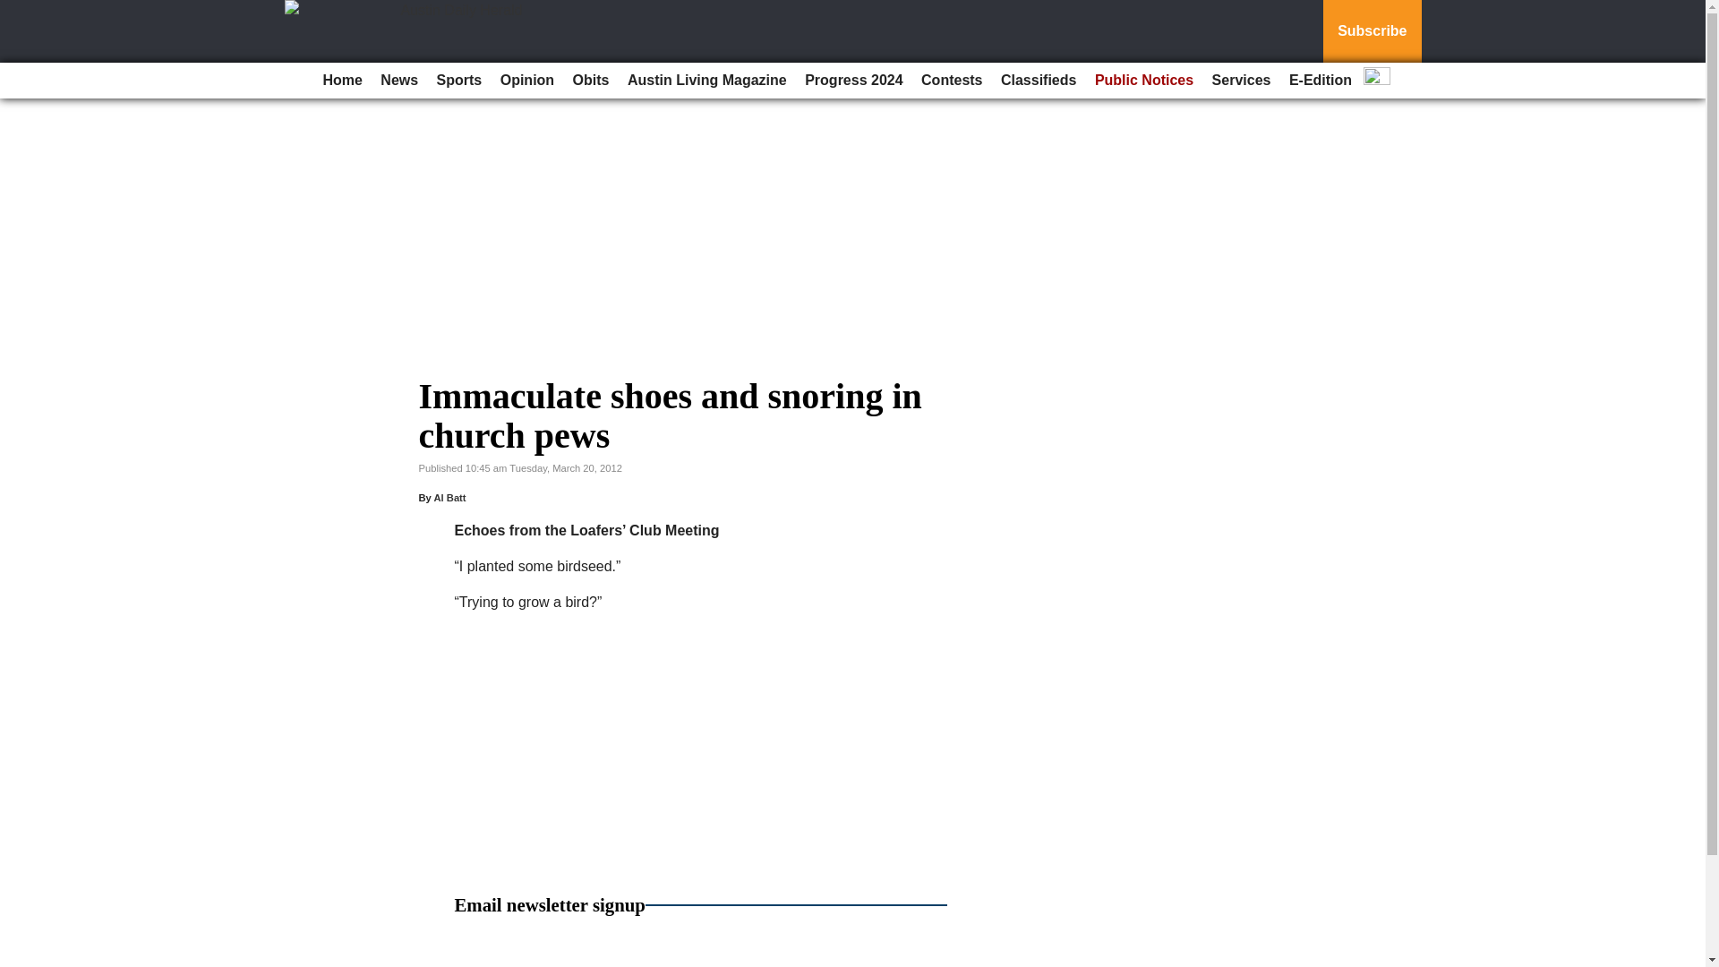 This screenshot has width=1719, height=967. Describe the element at coordinates (342, 81) in the screenshot. I see `Home` at that location.